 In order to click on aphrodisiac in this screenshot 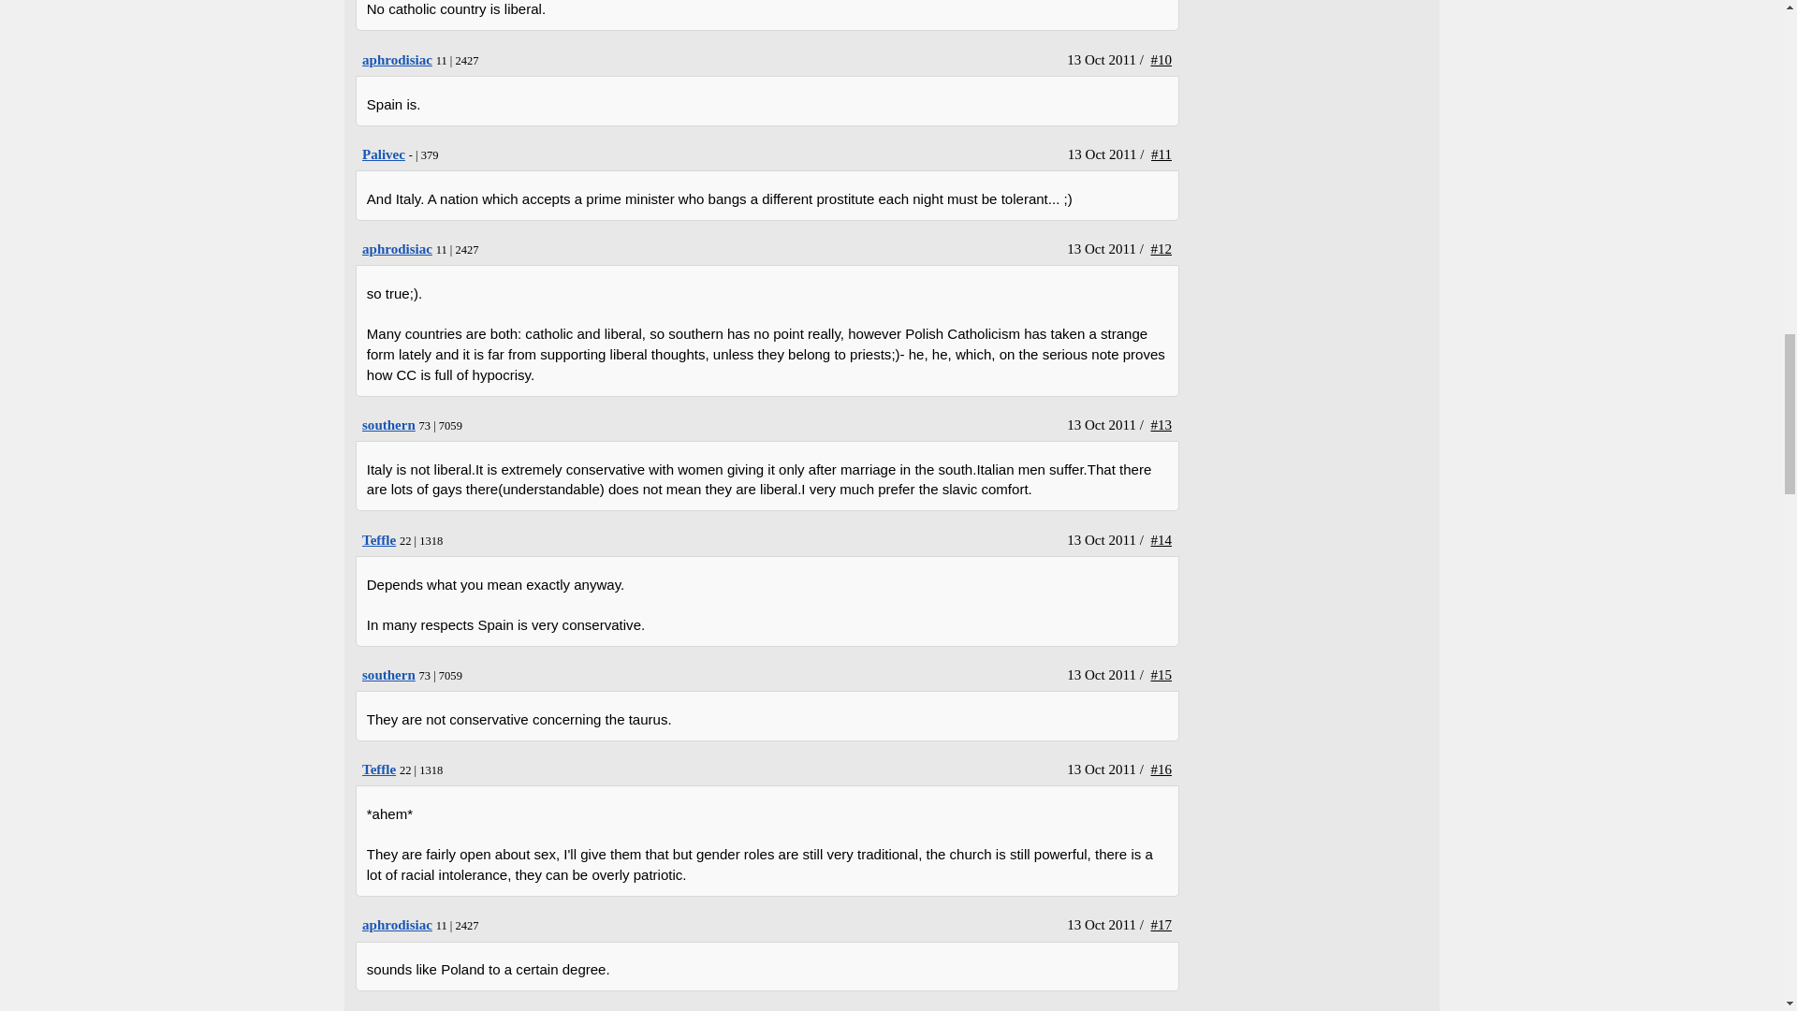, I will do `click(397, 60)`.